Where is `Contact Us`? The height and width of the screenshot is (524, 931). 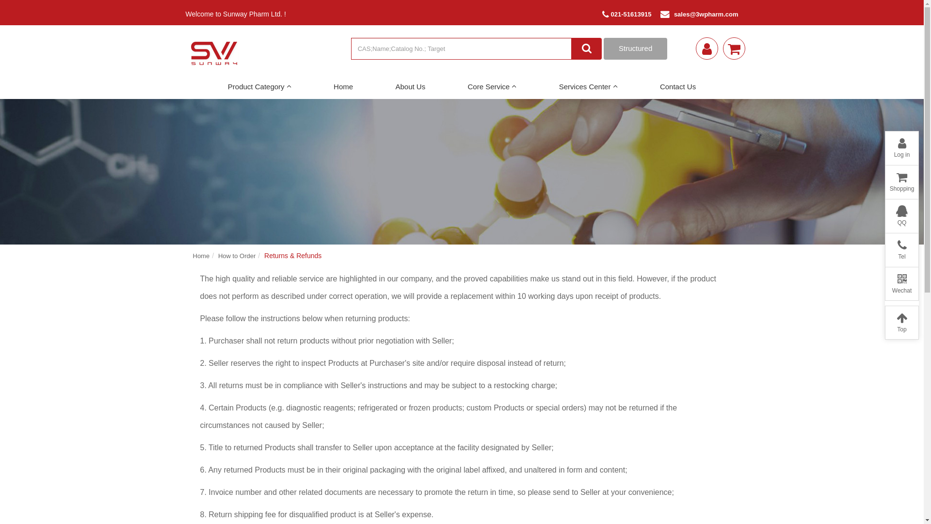
Contact Us is located at coordinates (678, 87).